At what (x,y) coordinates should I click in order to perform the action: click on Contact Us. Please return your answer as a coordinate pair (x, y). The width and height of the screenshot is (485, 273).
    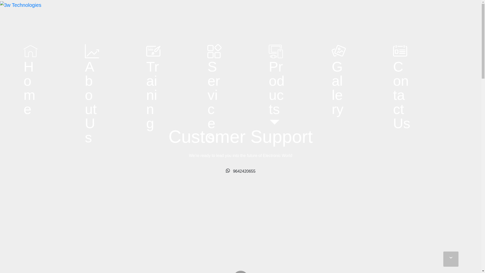
    Looking at the image, I should click on (402, 87).